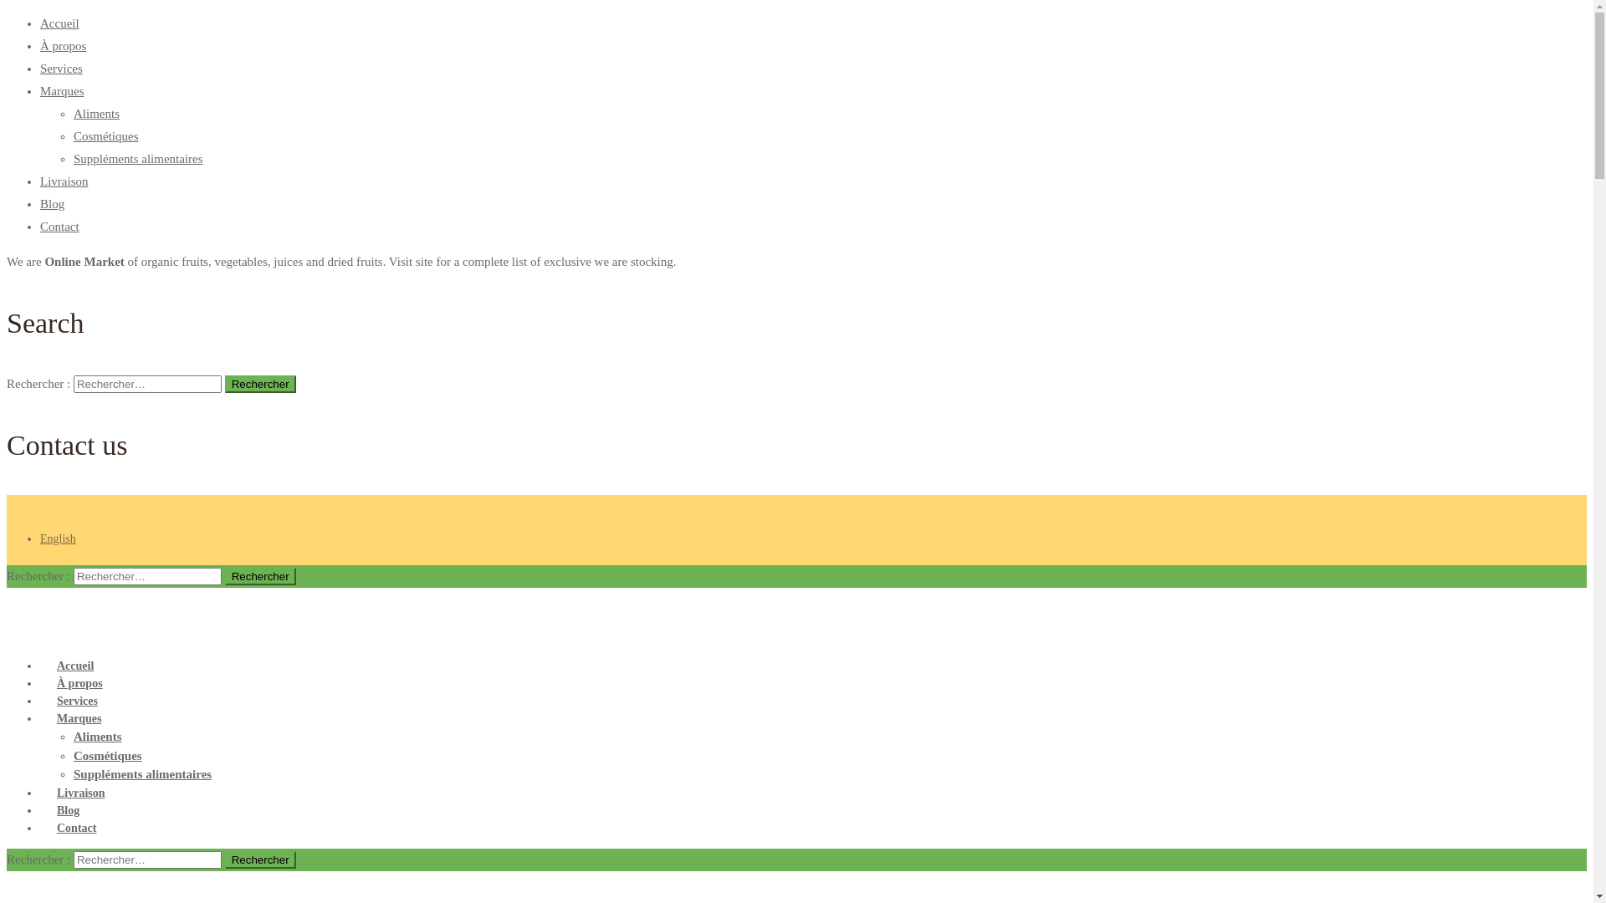 The width and height of the screenshot is (1606, 903). I want to click on Livraison, so click(81, 793).